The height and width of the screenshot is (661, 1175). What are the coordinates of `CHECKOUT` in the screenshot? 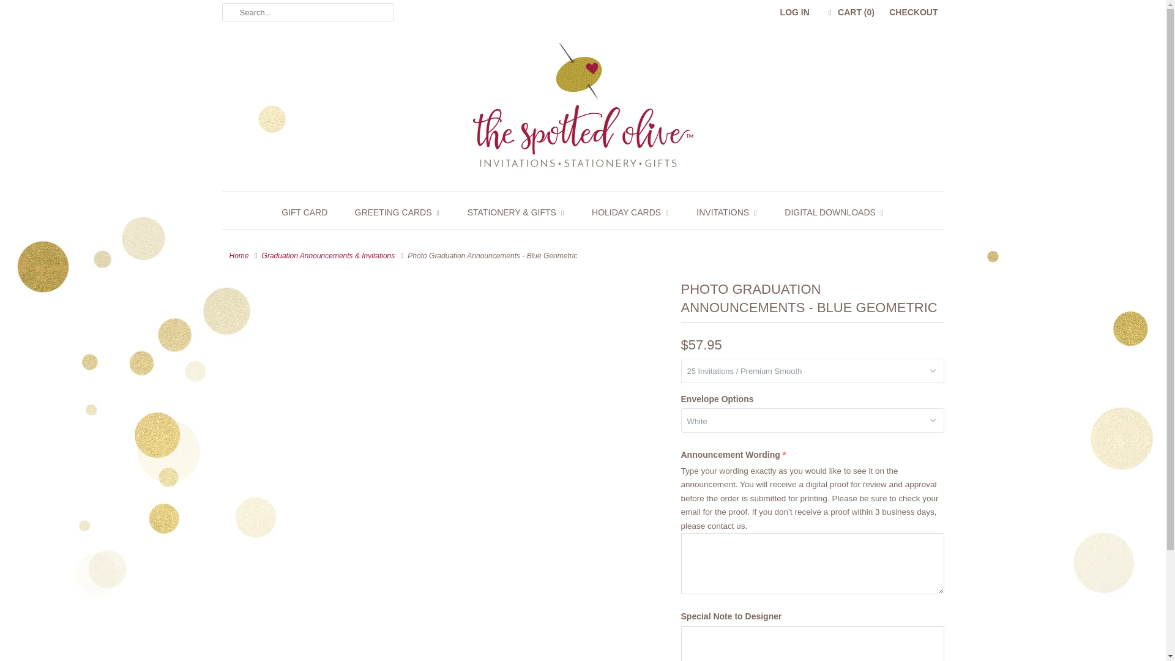 It's located at (913, 12).